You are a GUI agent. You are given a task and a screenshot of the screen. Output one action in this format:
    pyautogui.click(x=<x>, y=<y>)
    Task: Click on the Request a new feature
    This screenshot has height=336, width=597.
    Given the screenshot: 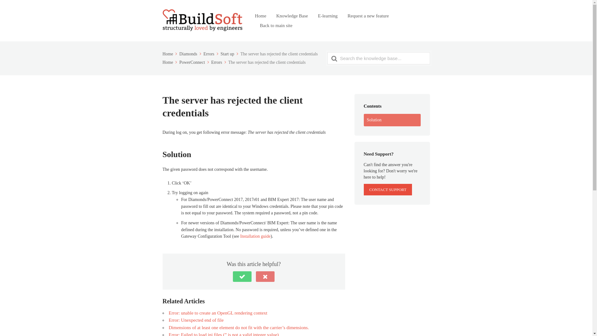 What is the action you would take?
    pyautogui.click(x=368, y=16)
    